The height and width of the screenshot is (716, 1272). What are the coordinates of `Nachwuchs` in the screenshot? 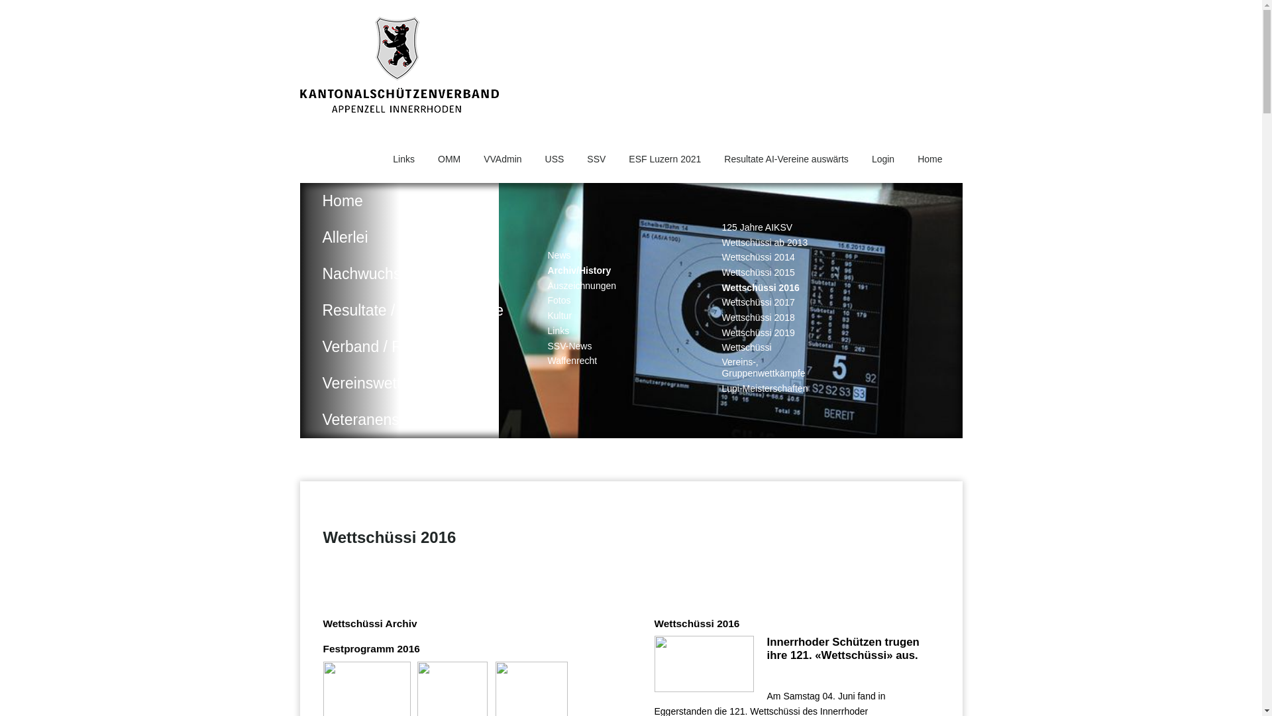 It's located at (412, 274).